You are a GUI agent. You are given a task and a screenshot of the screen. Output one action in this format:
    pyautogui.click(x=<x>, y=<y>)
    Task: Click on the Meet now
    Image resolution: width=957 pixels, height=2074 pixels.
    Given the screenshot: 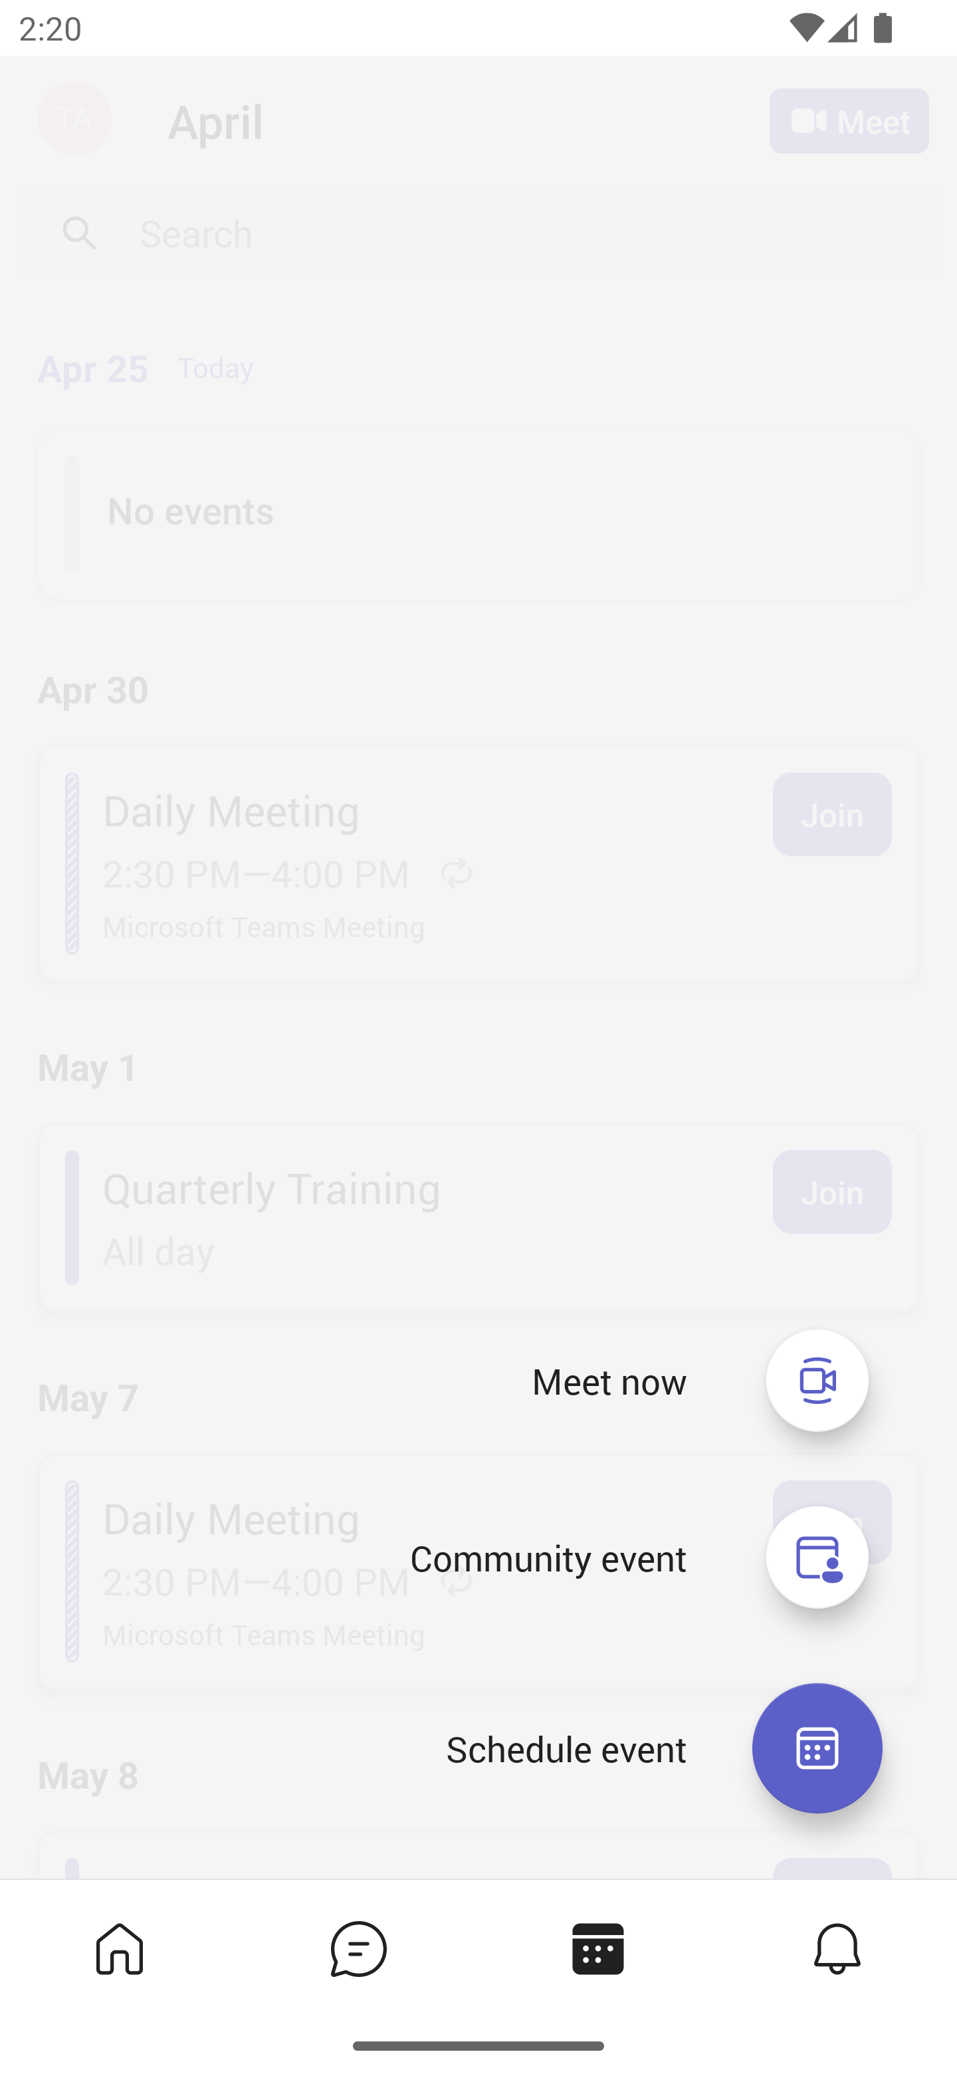 What is the action you would take?
    pyautogui.click(x=609, y=1381)
    